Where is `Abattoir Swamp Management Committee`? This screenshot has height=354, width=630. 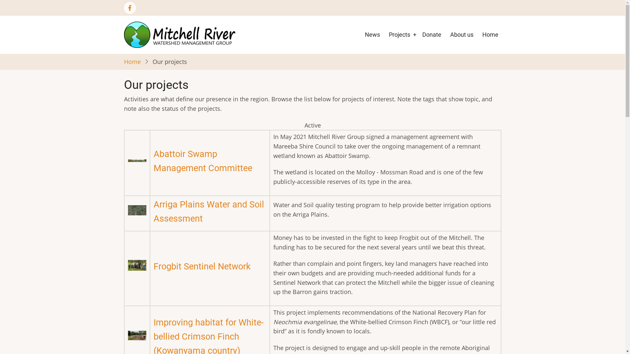 Abattoir Swamp Management Committee is located at coordinates (203, 161).